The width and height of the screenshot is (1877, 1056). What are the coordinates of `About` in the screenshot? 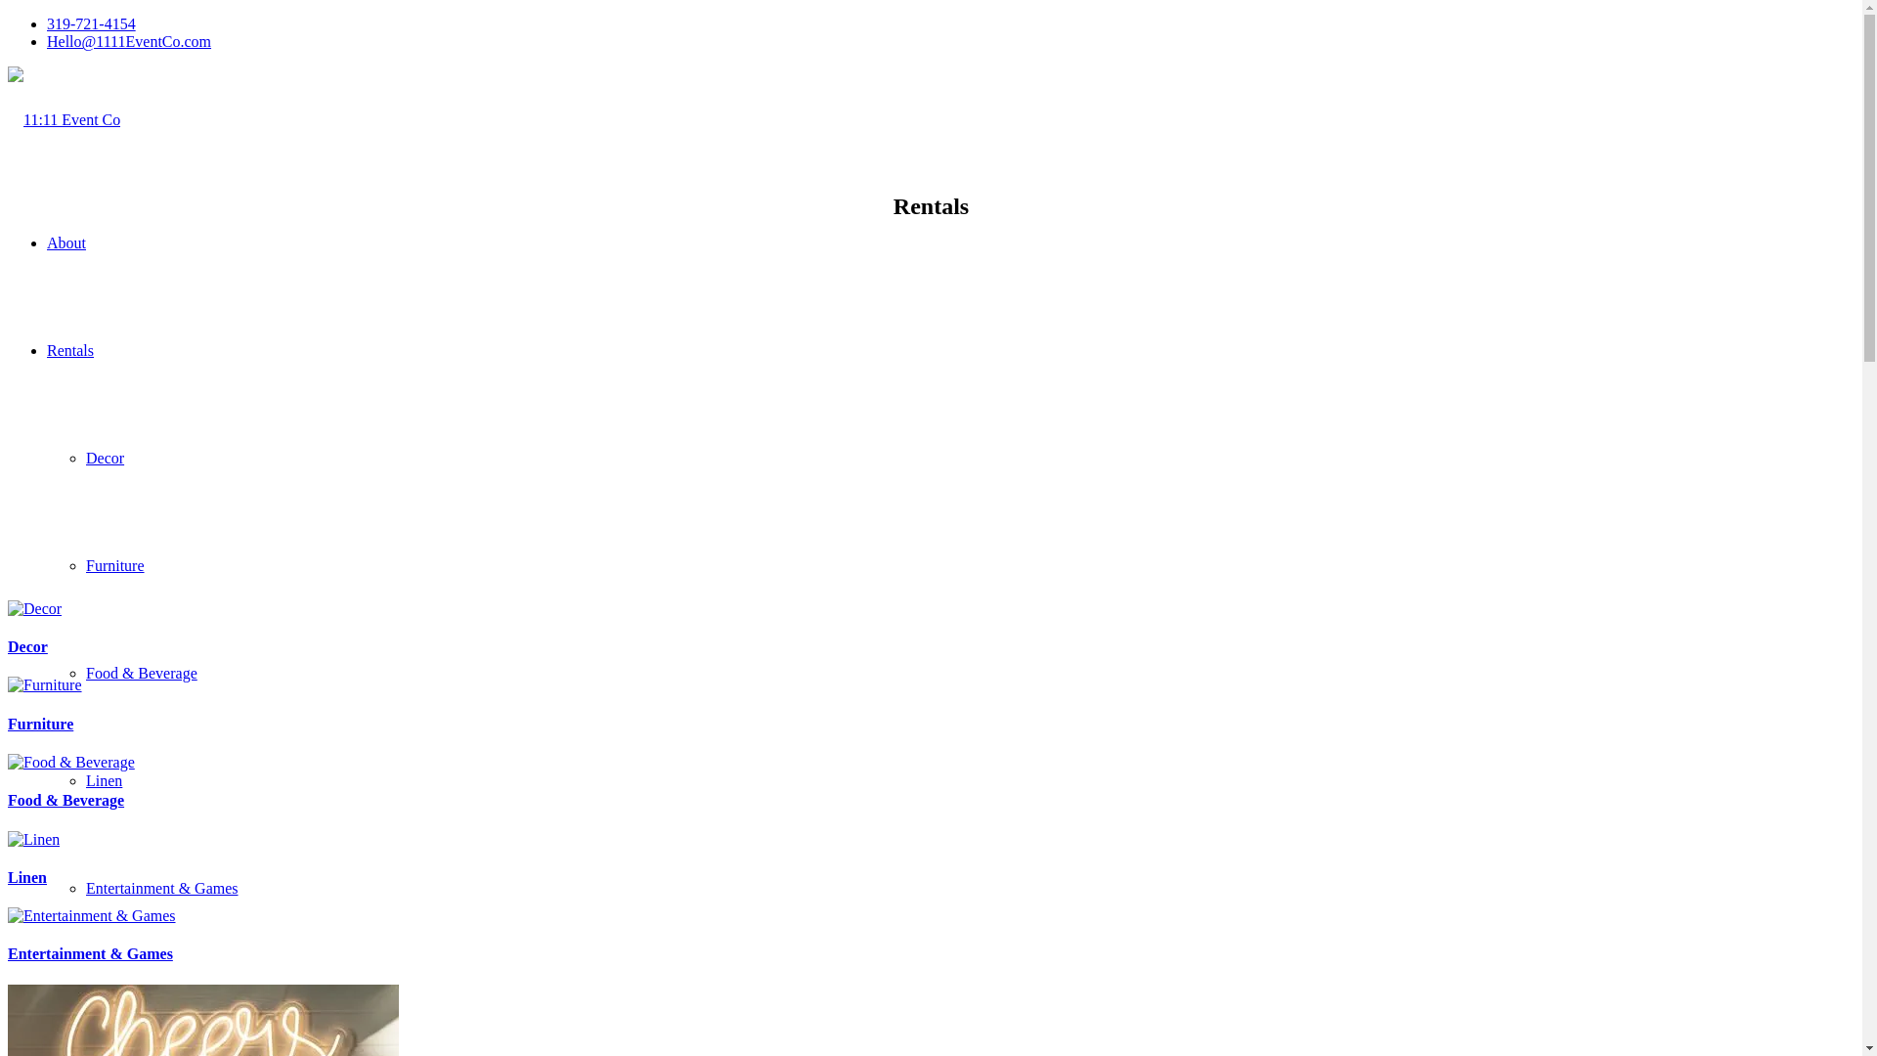 It's located at (66, 242).